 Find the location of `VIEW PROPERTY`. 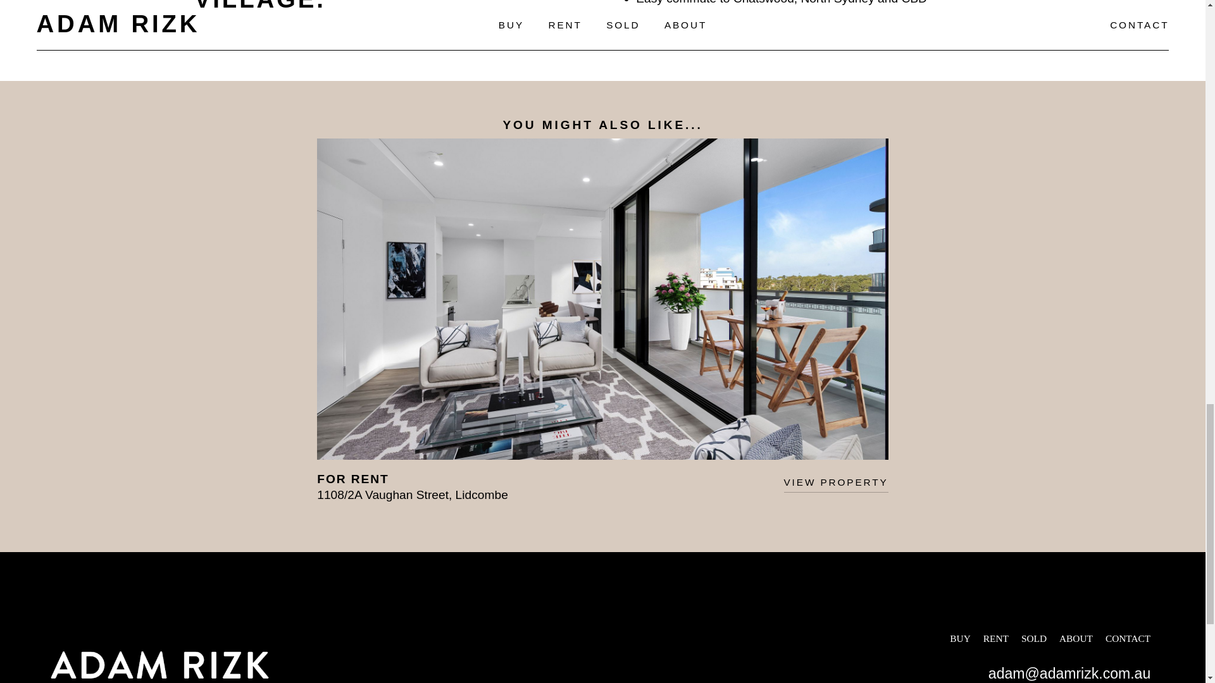

VIEW PROPERTY is located at coordinates (835, 482).